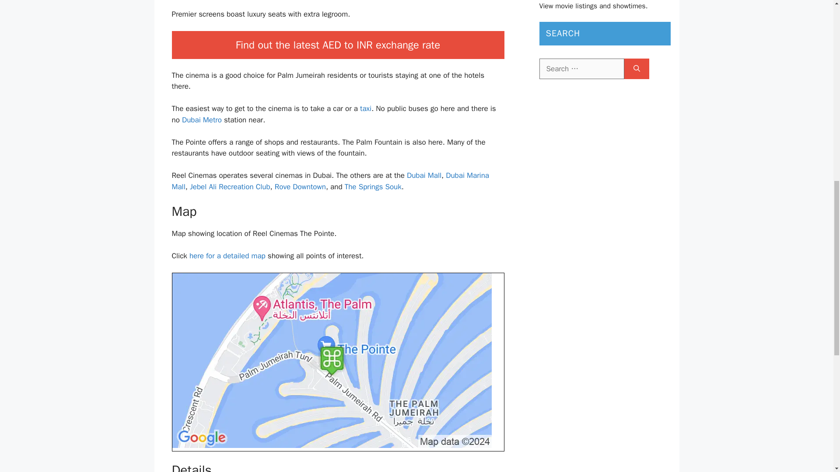 The image size is (840, 472). Describe the element at coordinates (330, 181) in the screenshot. I see `Dubai Marina Mall` at that location.